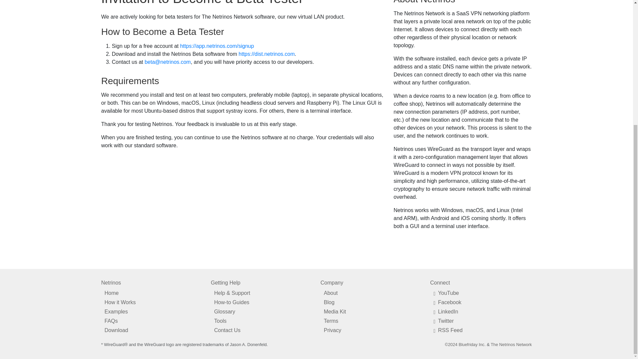 This screenshot has width=638, height=359. What do you see at coordinates (480, 293) in the screenshot?
I see `YouTube` at bounding box center [480, 293].